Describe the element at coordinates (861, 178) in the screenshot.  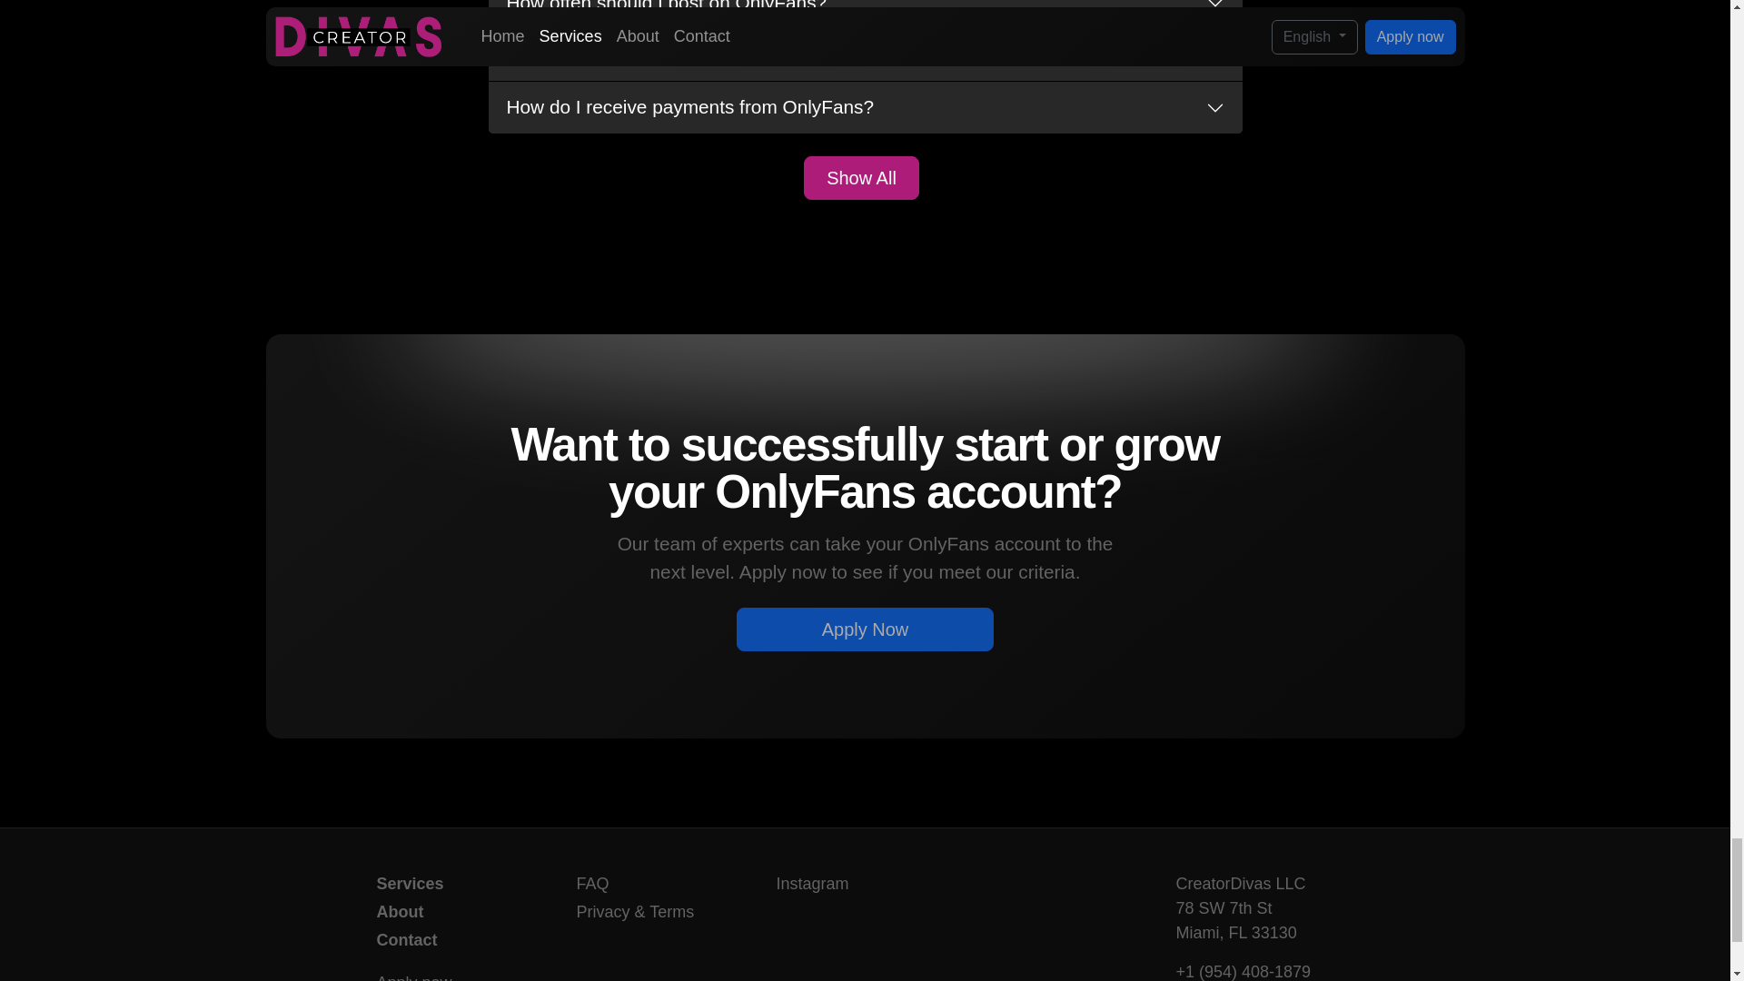
I see `Show All` at that location.